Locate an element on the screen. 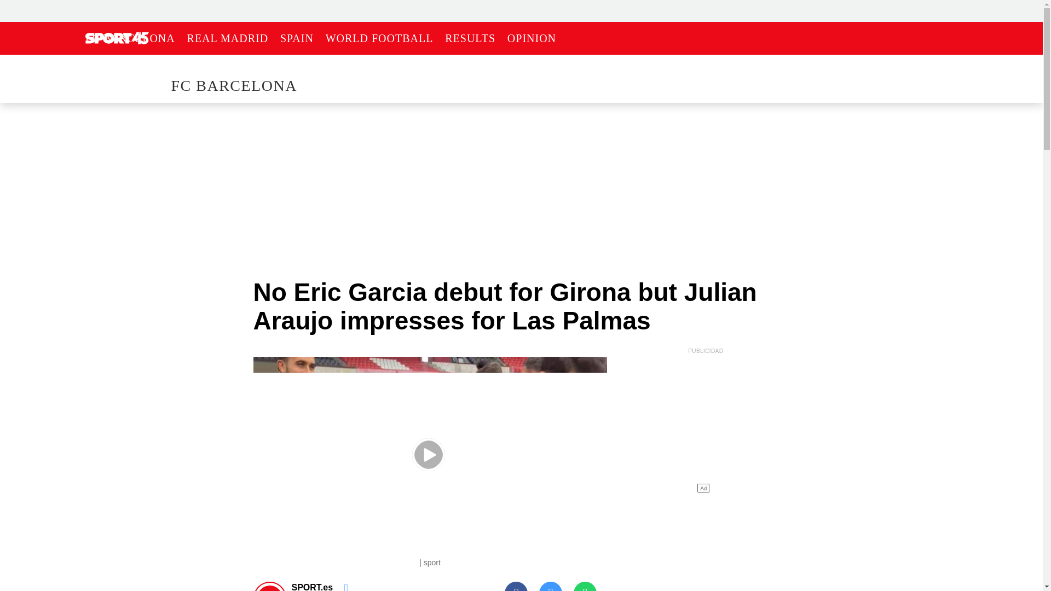  Opinion is located at coordinates (532, 38).